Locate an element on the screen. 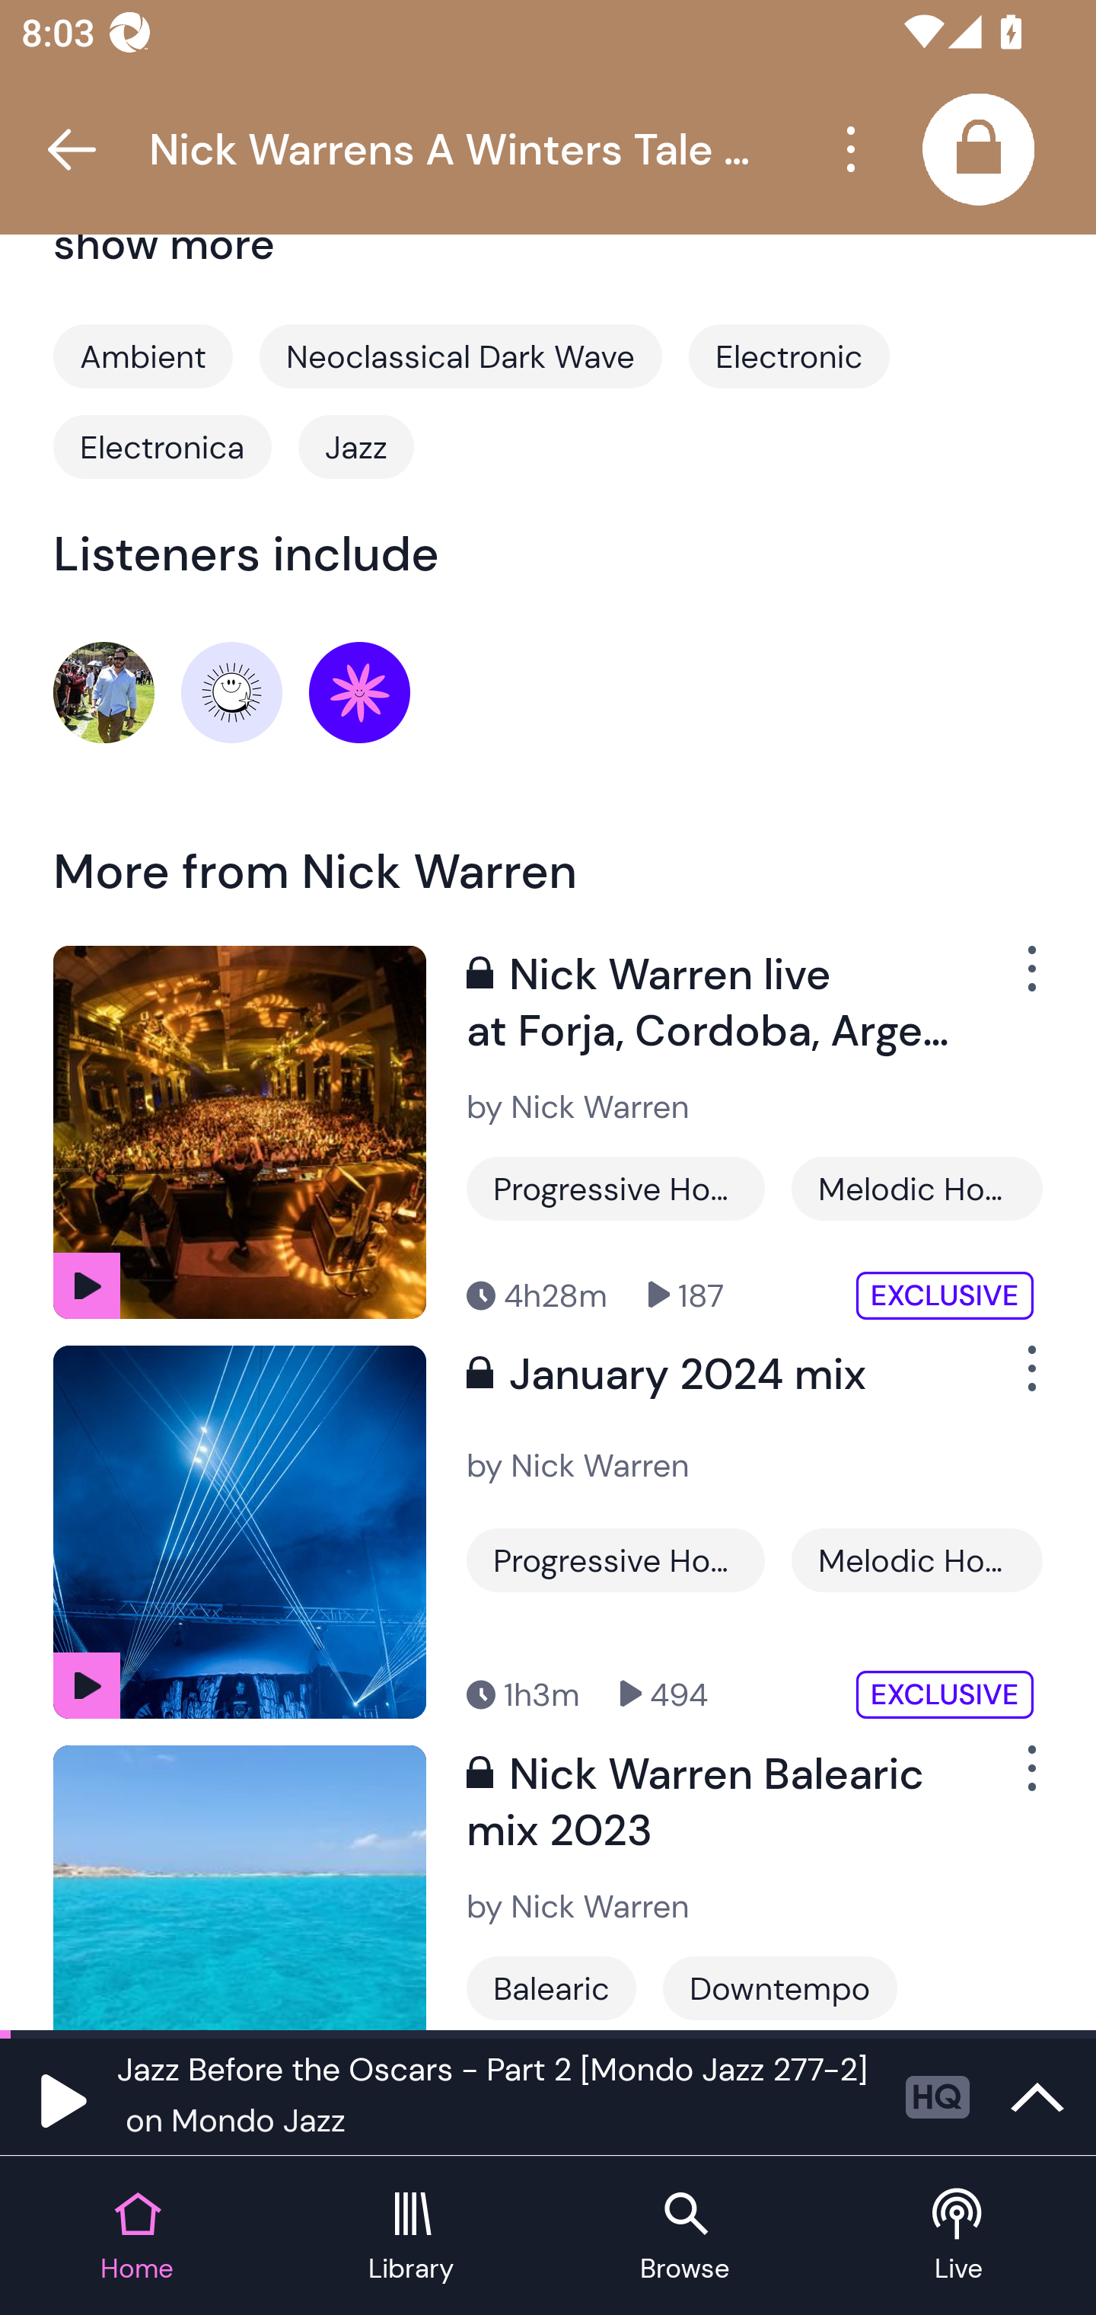 This screenshot has height=2315, width=1096. Live tab Live is located at coordinates (959, 2237).